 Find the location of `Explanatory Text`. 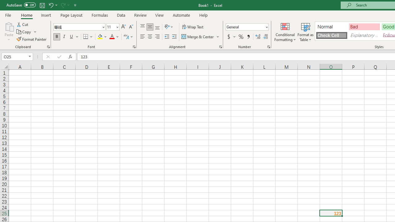

Explanatory Text is located at coordinates (364, 35).